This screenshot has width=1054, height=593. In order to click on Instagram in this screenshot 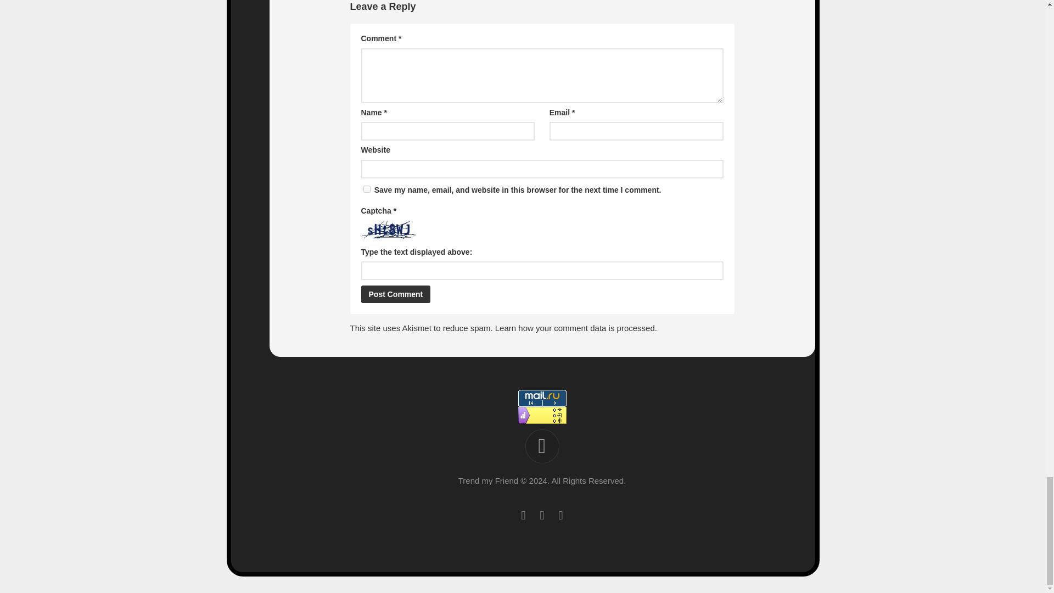, I will do `click(560, 515)`.